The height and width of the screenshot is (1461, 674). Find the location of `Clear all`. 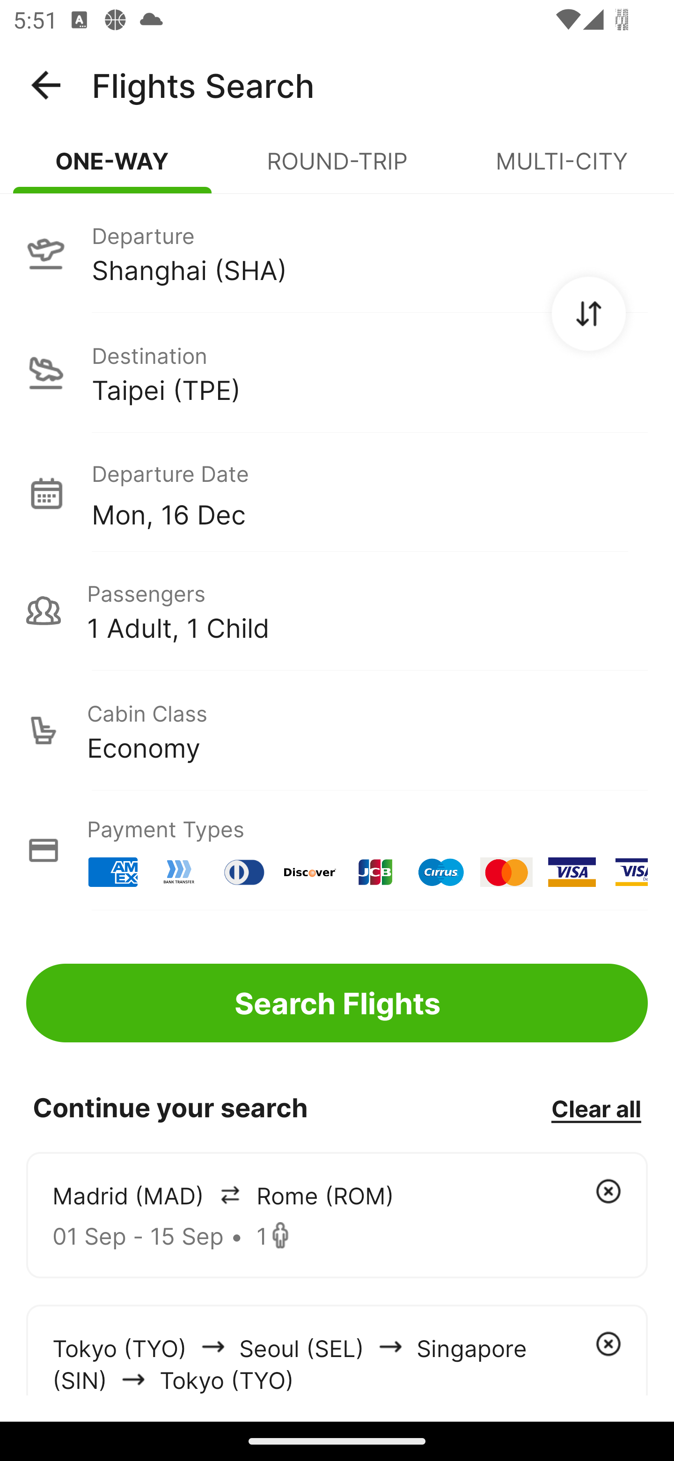

Clear all is located at coordinates (596, 1108).